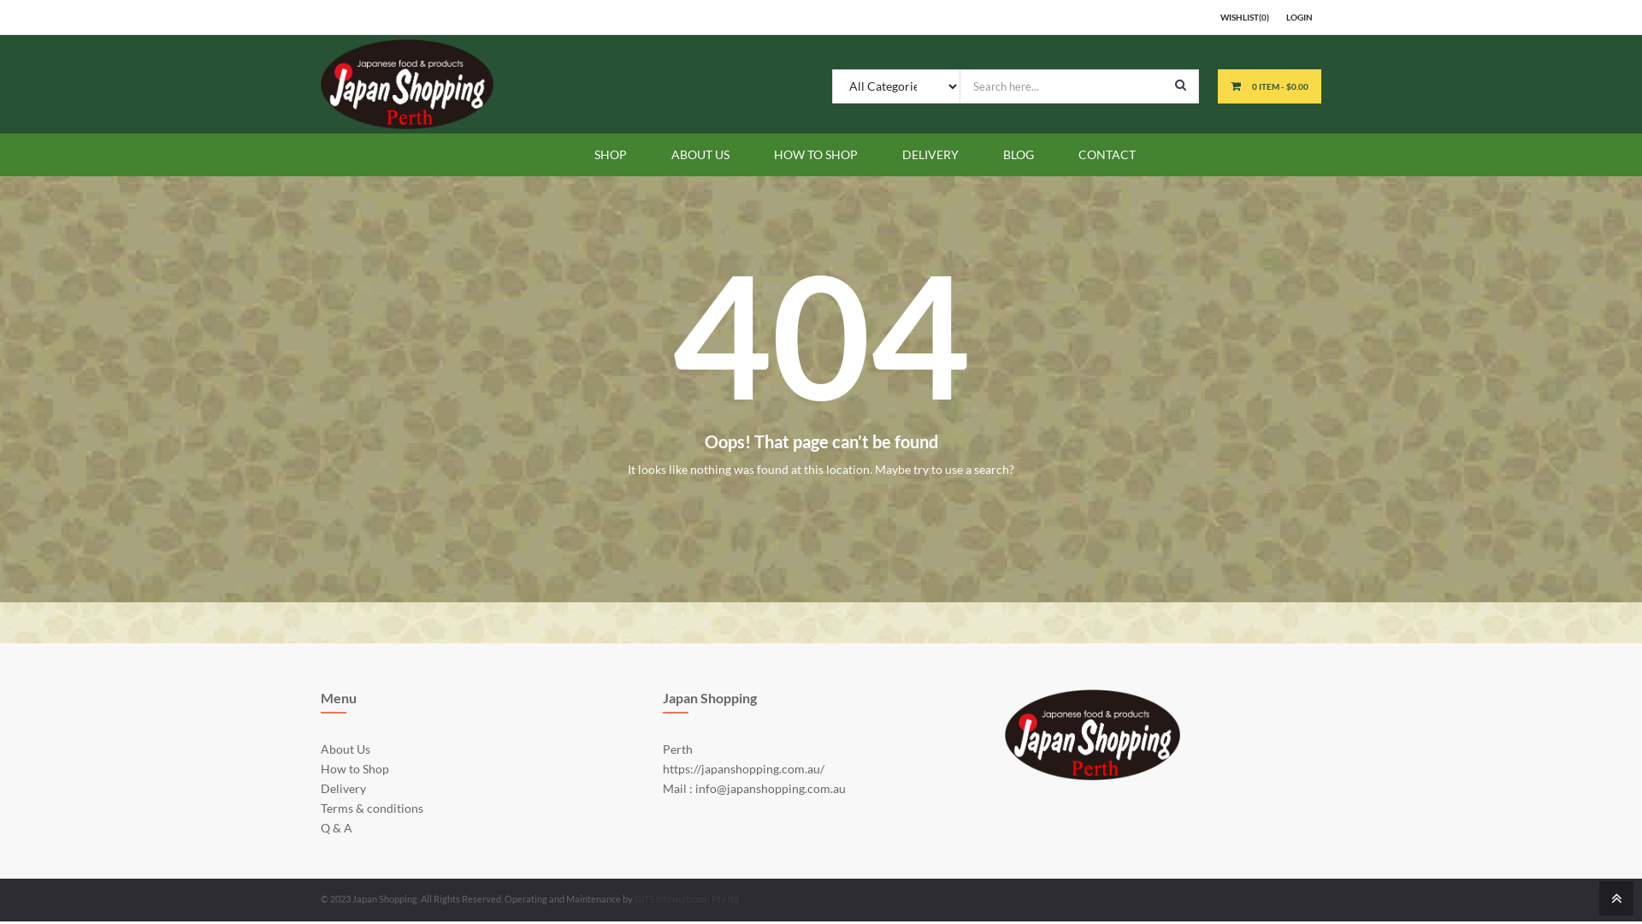  I want to click on HOW TO SHOP, so click(816, 154).